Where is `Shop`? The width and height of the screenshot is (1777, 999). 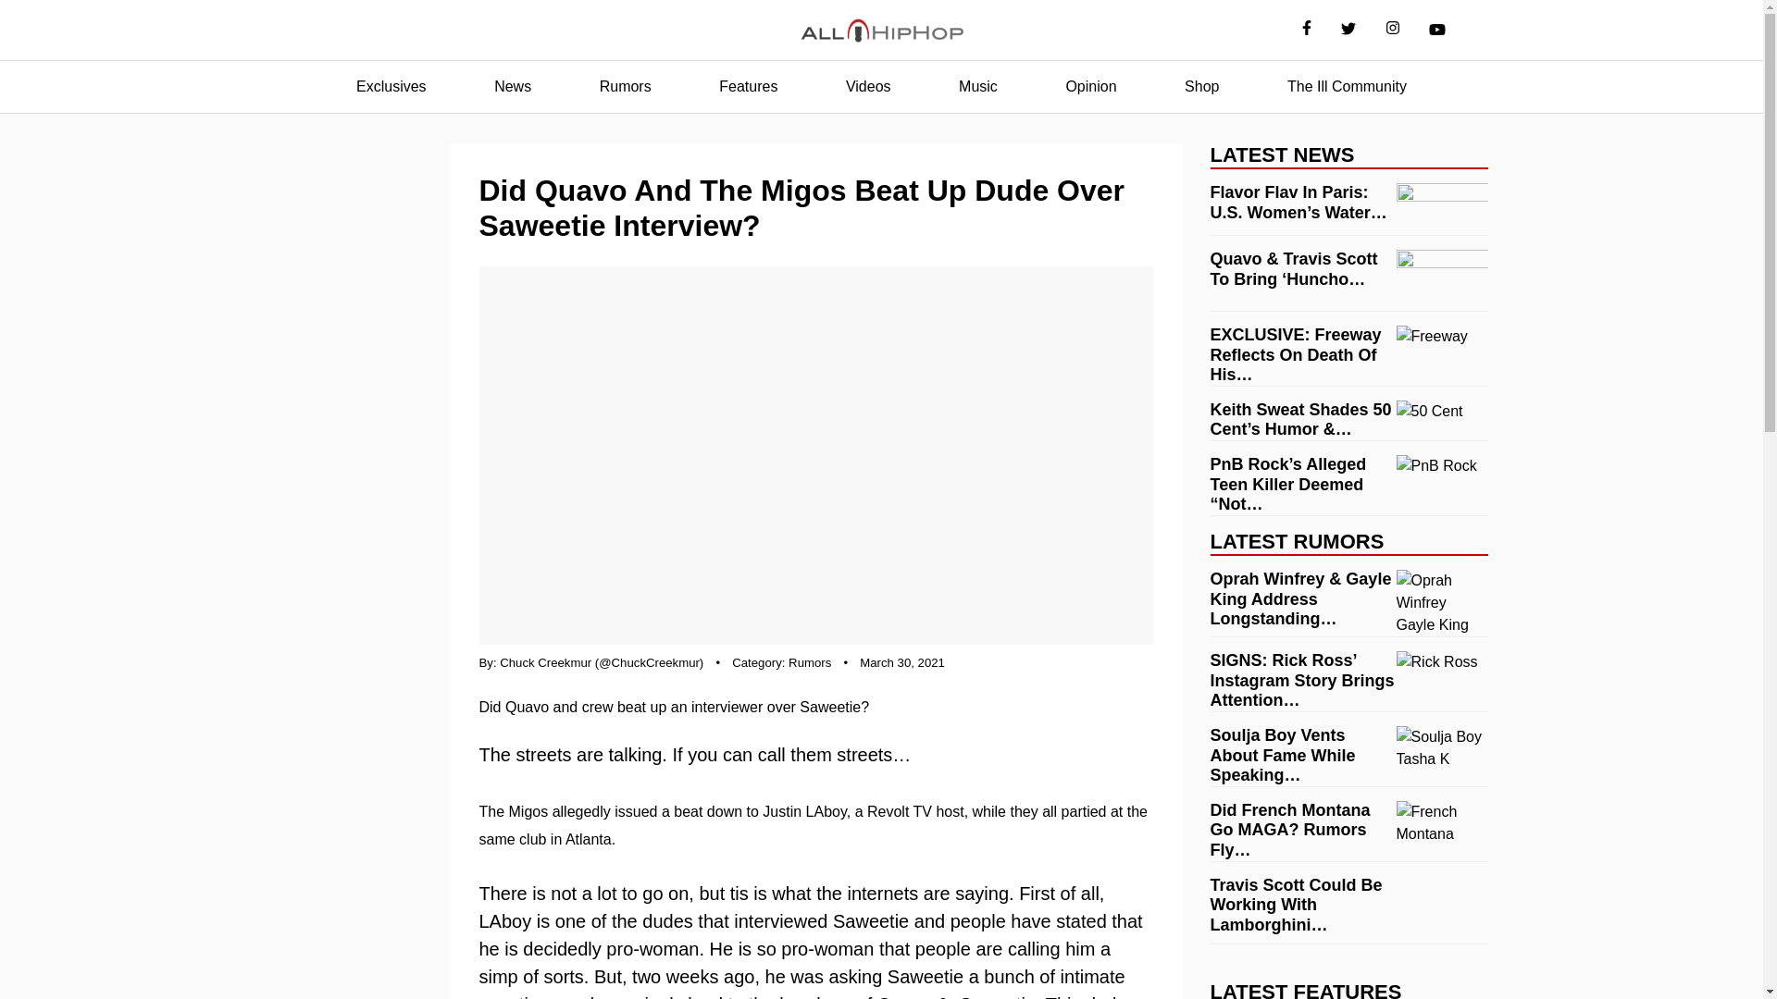 Shop is located at coordinates (1201, 87).